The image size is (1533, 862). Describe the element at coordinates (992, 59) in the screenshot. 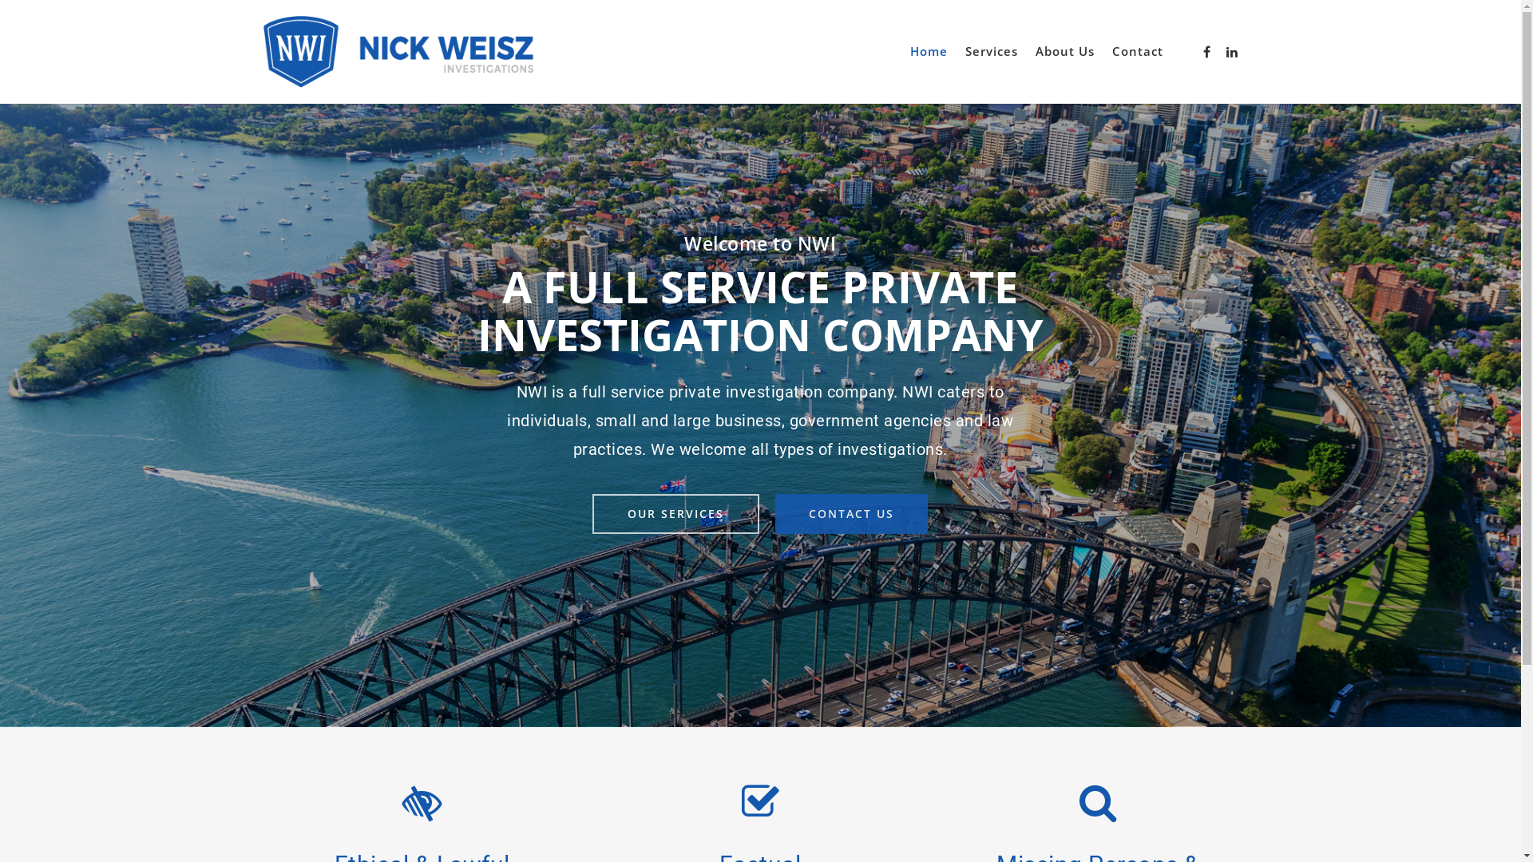

I see `Services` at that location.